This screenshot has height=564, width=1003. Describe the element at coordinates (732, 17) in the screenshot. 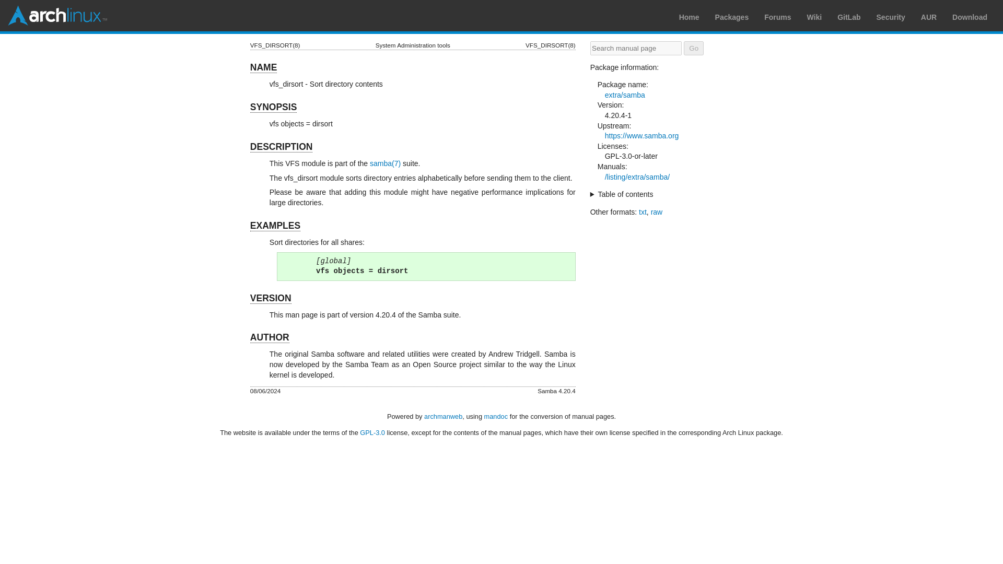

I see `Packages` at that location.